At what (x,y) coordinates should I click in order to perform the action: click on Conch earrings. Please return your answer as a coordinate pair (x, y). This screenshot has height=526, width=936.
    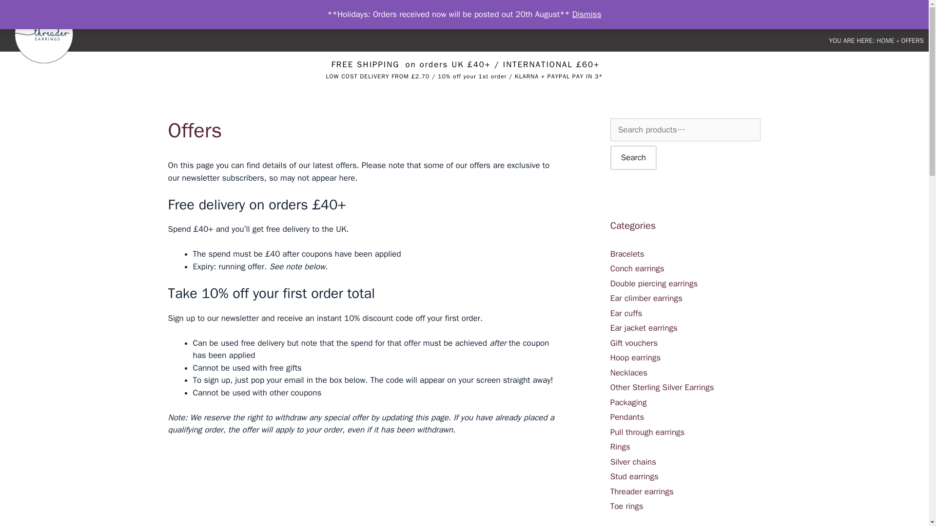
    Looking at the image, I should click on (637, 268).